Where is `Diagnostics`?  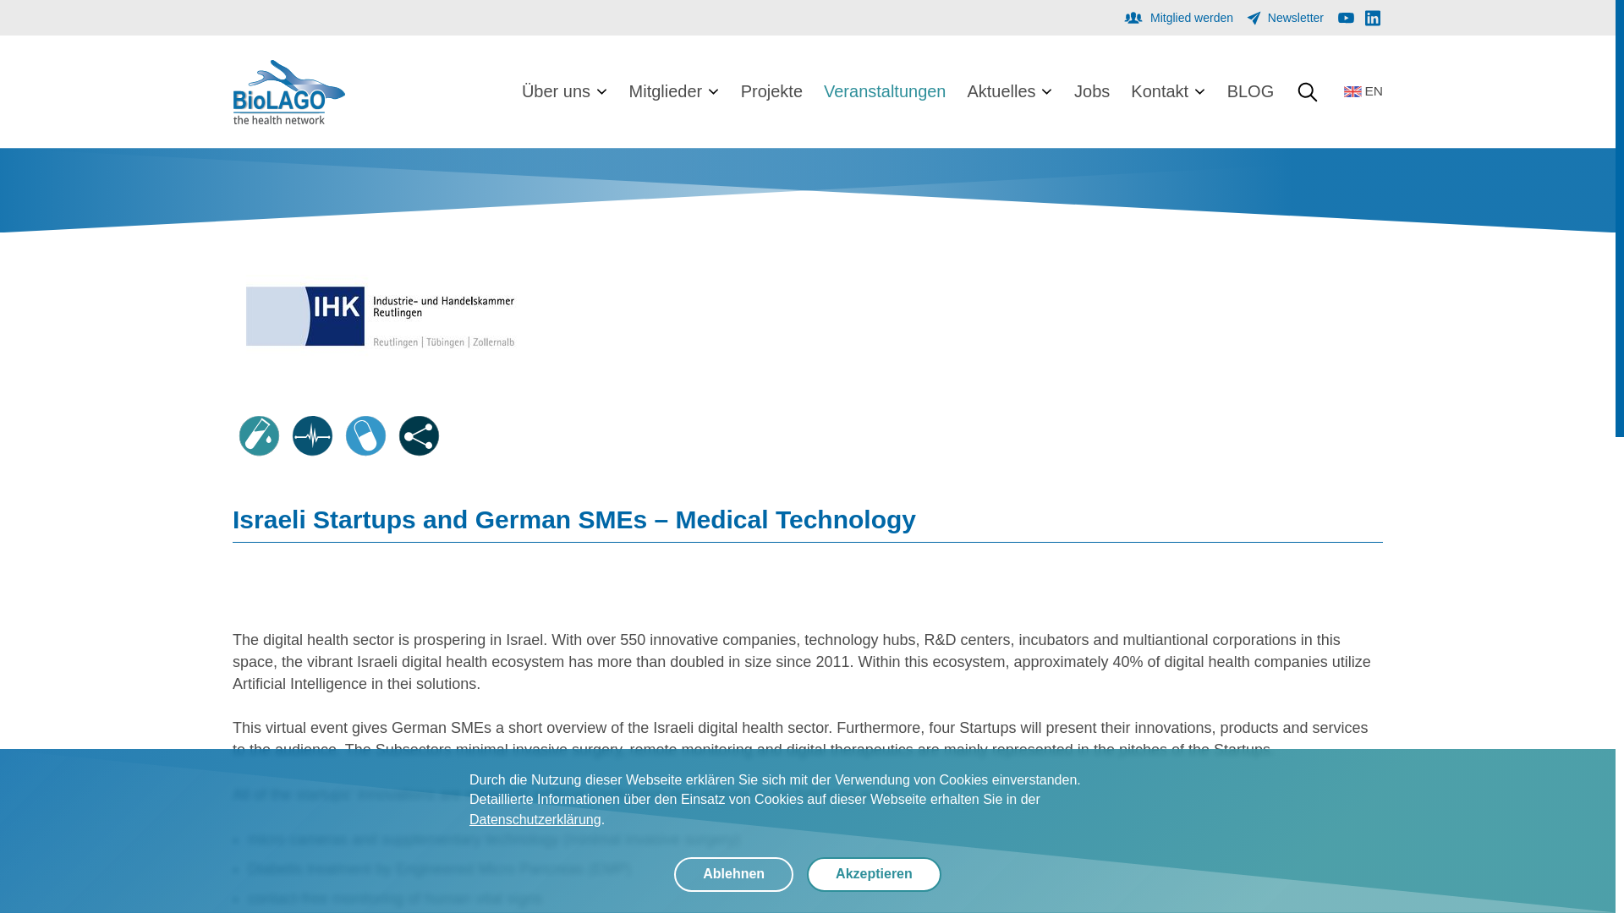
Diagnostics is located at coordinates (259, 435).